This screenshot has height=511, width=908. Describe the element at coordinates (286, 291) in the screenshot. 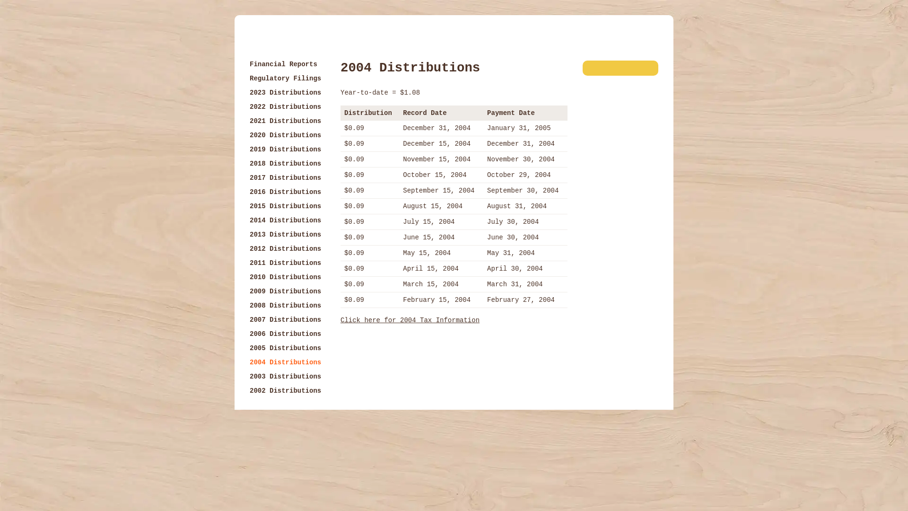

I see `2009 Distributions` at that location.